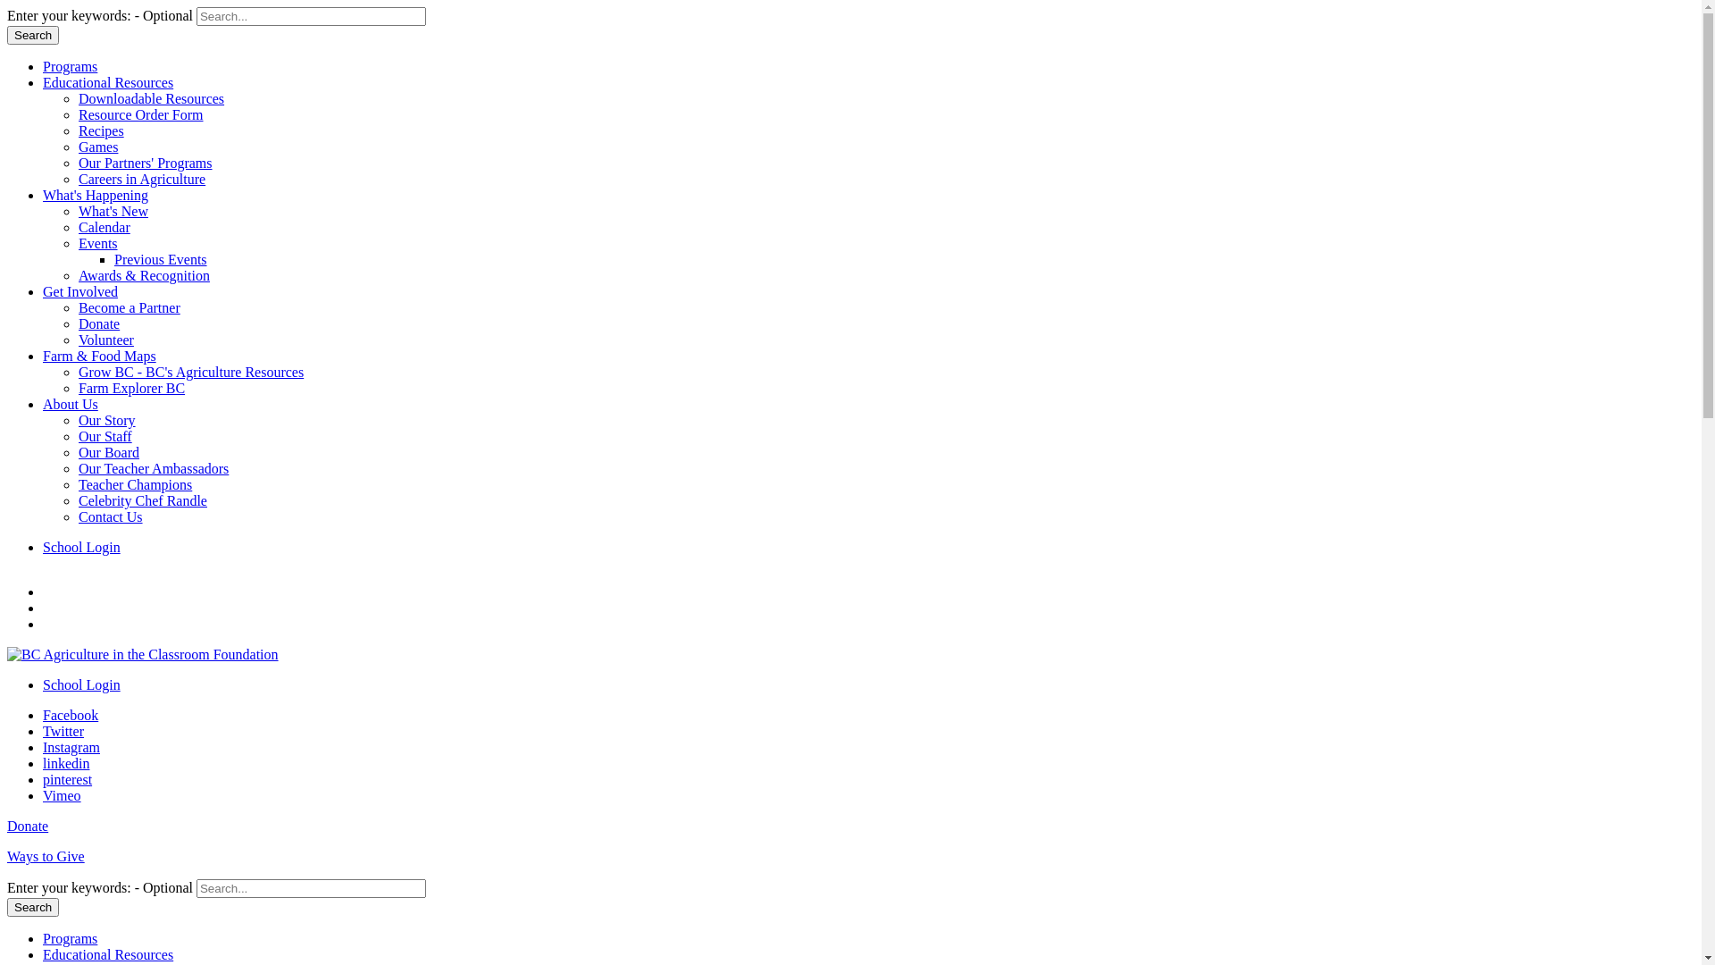 The width and height of the screenshot is (1715, 965). Describe the element at coordinates (98, 147) in the screenshot. I see `Games` at that location.